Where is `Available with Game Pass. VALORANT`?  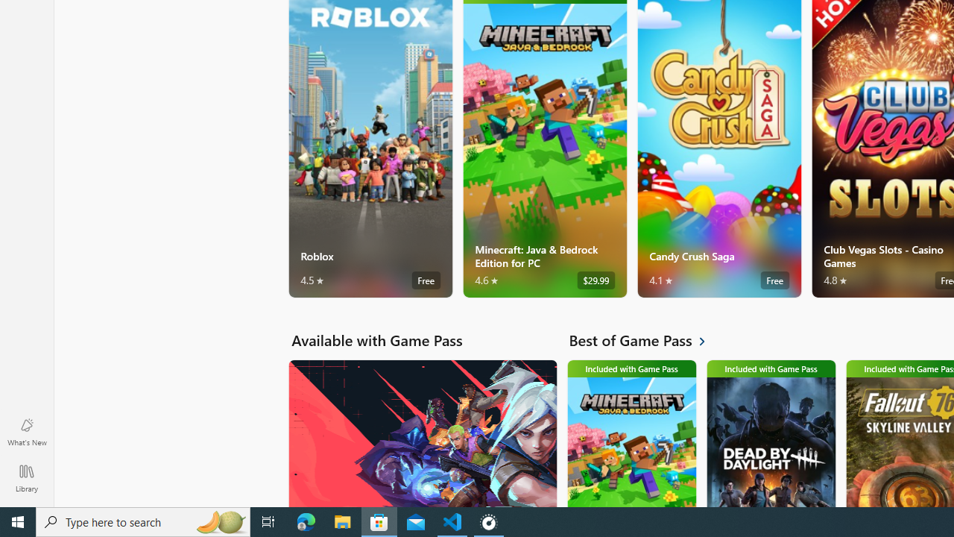
Available with Game Pass. VALORANT is located at coordinates (422, 433).